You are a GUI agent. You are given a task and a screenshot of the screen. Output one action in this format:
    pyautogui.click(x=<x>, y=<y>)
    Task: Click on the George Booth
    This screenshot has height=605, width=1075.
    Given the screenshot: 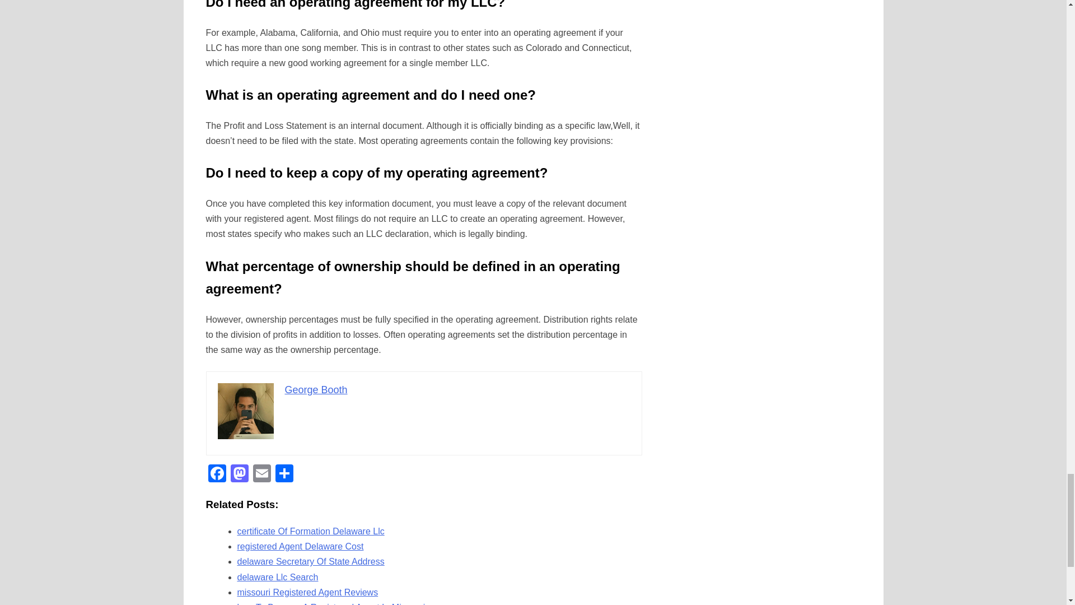 What is the action you would take?
    pyautogui.click(x=316, y=390)
    